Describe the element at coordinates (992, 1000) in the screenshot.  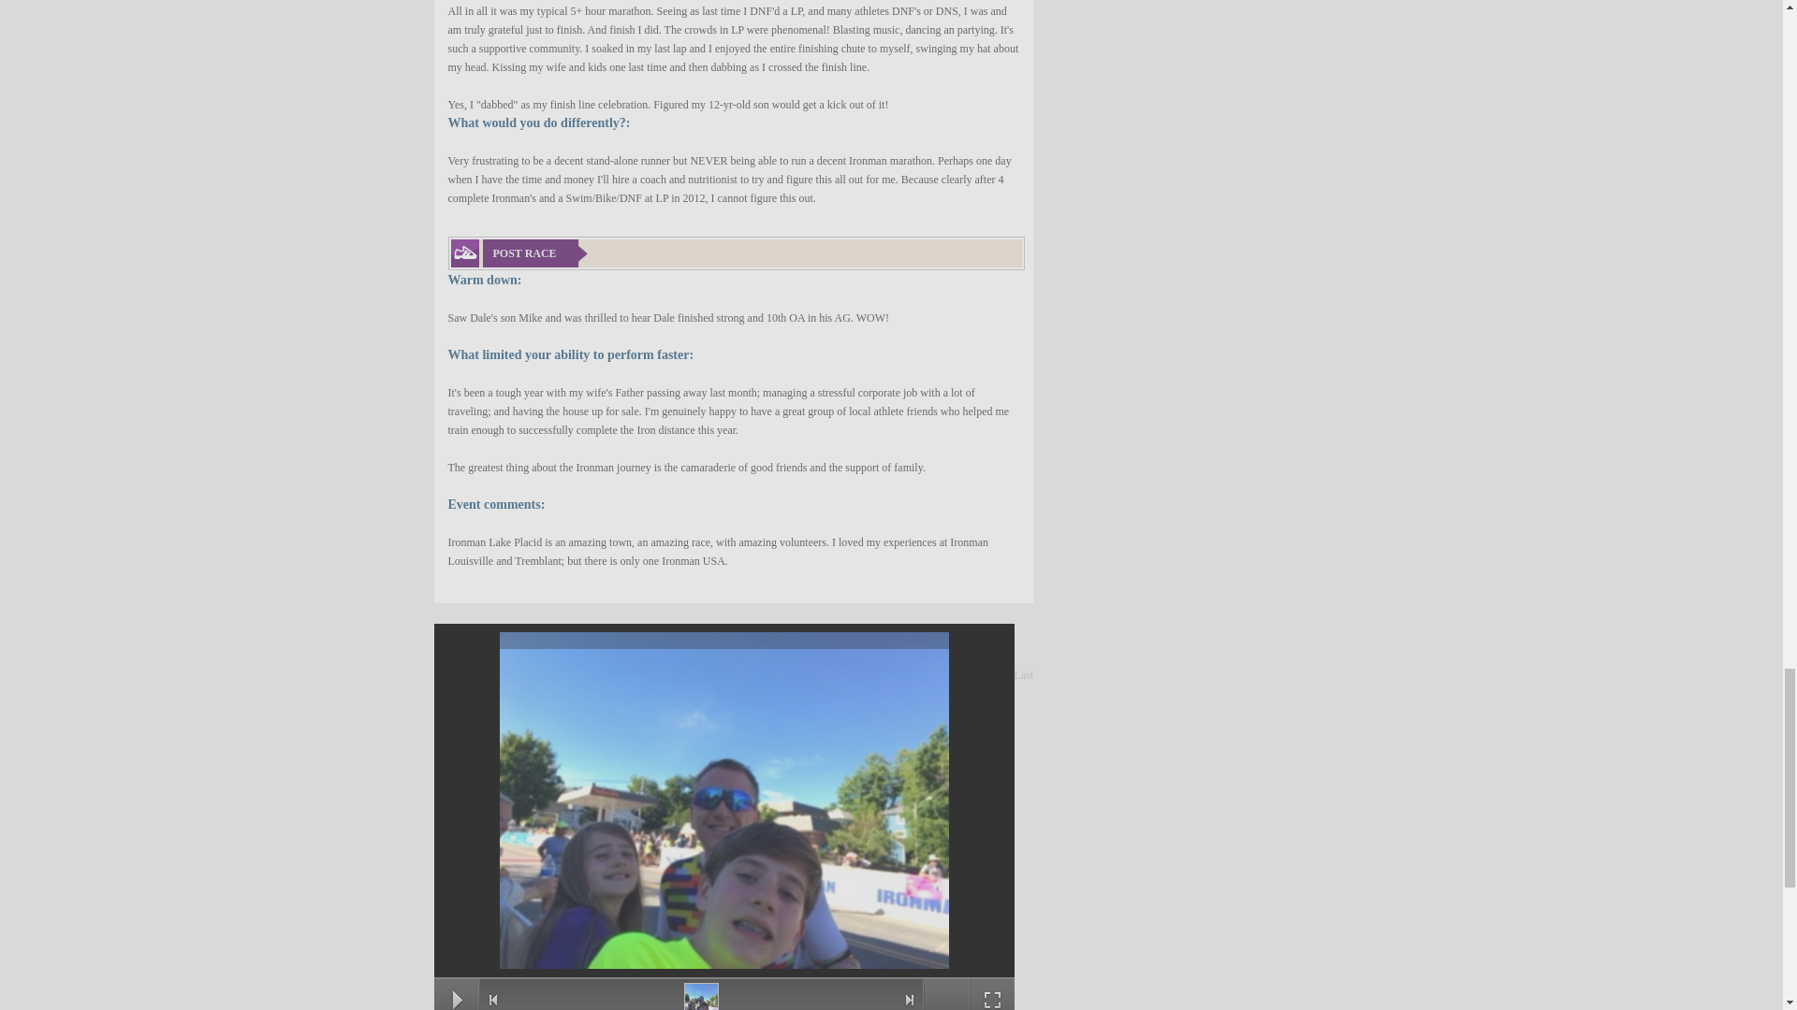
I see `Maximize` at that location.